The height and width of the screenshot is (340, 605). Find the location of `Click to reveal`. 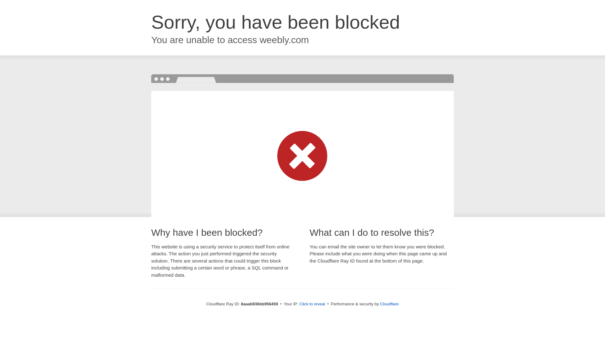

Click to reveal is located at coordinates (312, 304).